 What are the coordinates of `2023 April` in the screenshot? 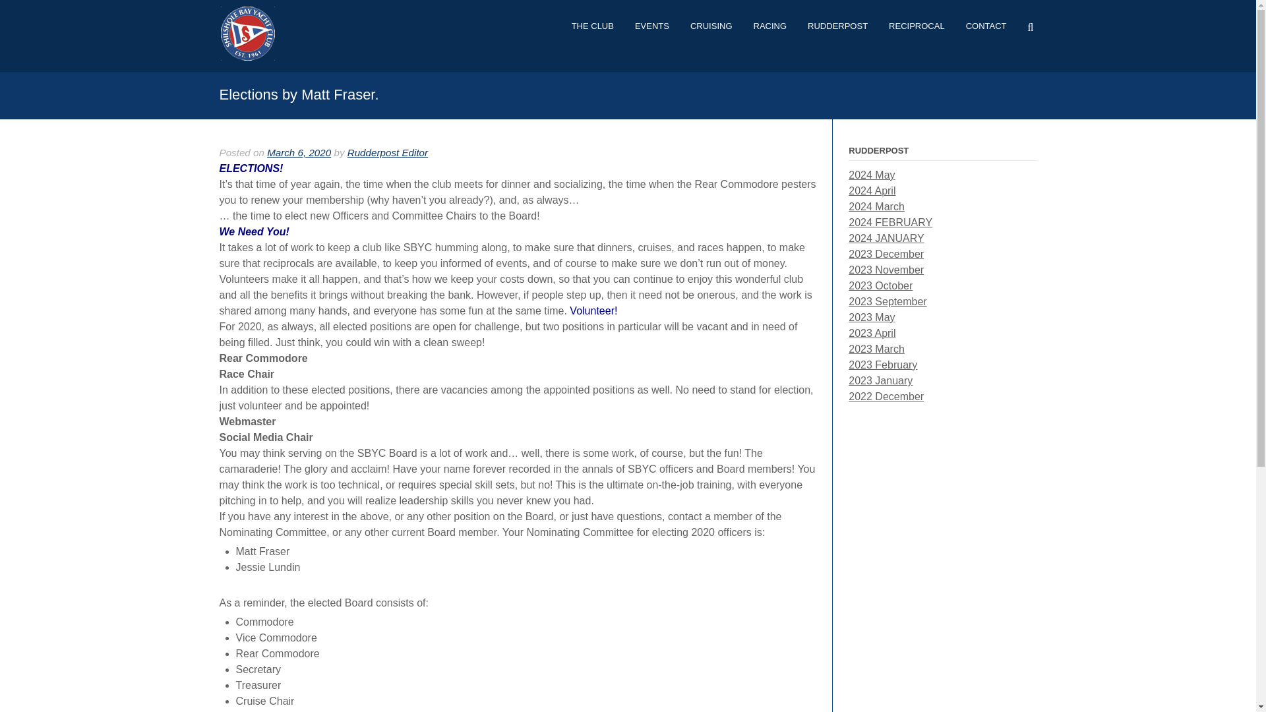 It's located at (872, 333).